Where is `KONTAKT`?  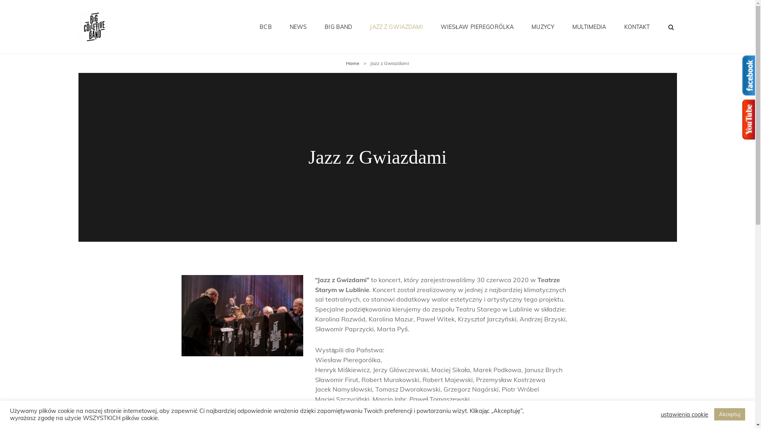 KONTAKT is located at coordinates (637, 27).